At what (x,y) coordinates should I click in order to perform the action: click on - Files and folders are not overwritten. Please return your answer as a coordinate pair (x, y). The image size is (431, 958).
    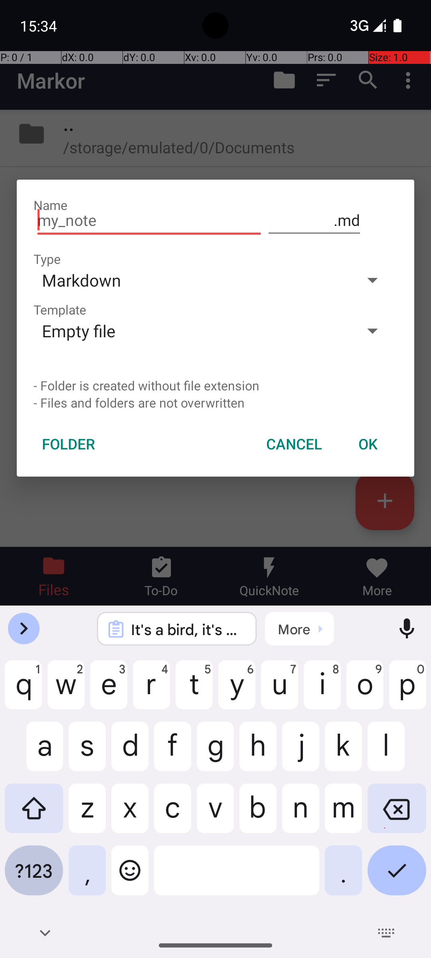
    Looking at the image, I should click on (215, 402).